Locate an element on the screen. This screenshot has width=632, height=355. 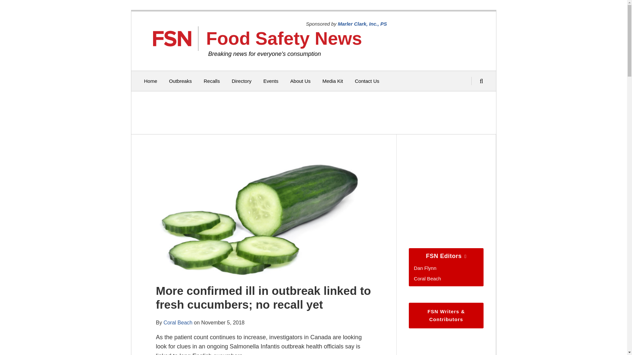
Recalls is located at coordinates (212, 81).